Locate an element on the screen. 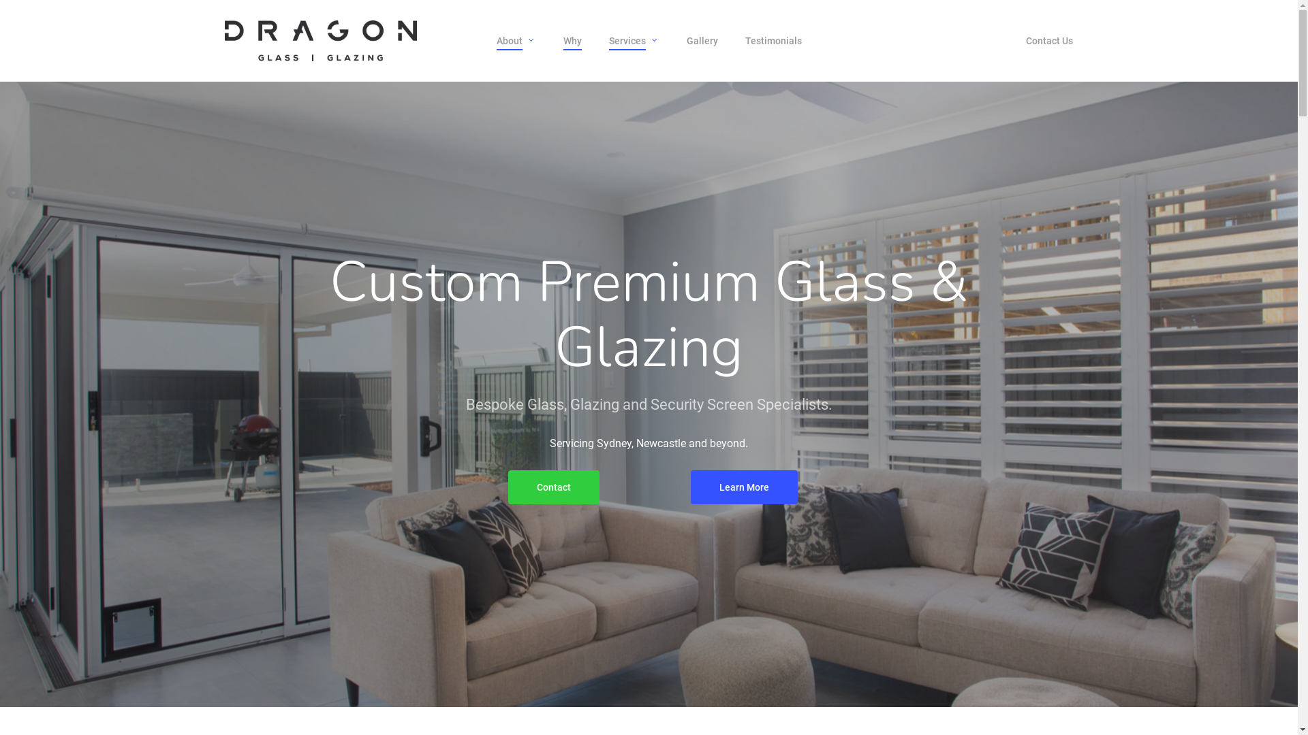 The height and width of the screenshot is (735, 1308). Contact is located at coordinates (554, 487).